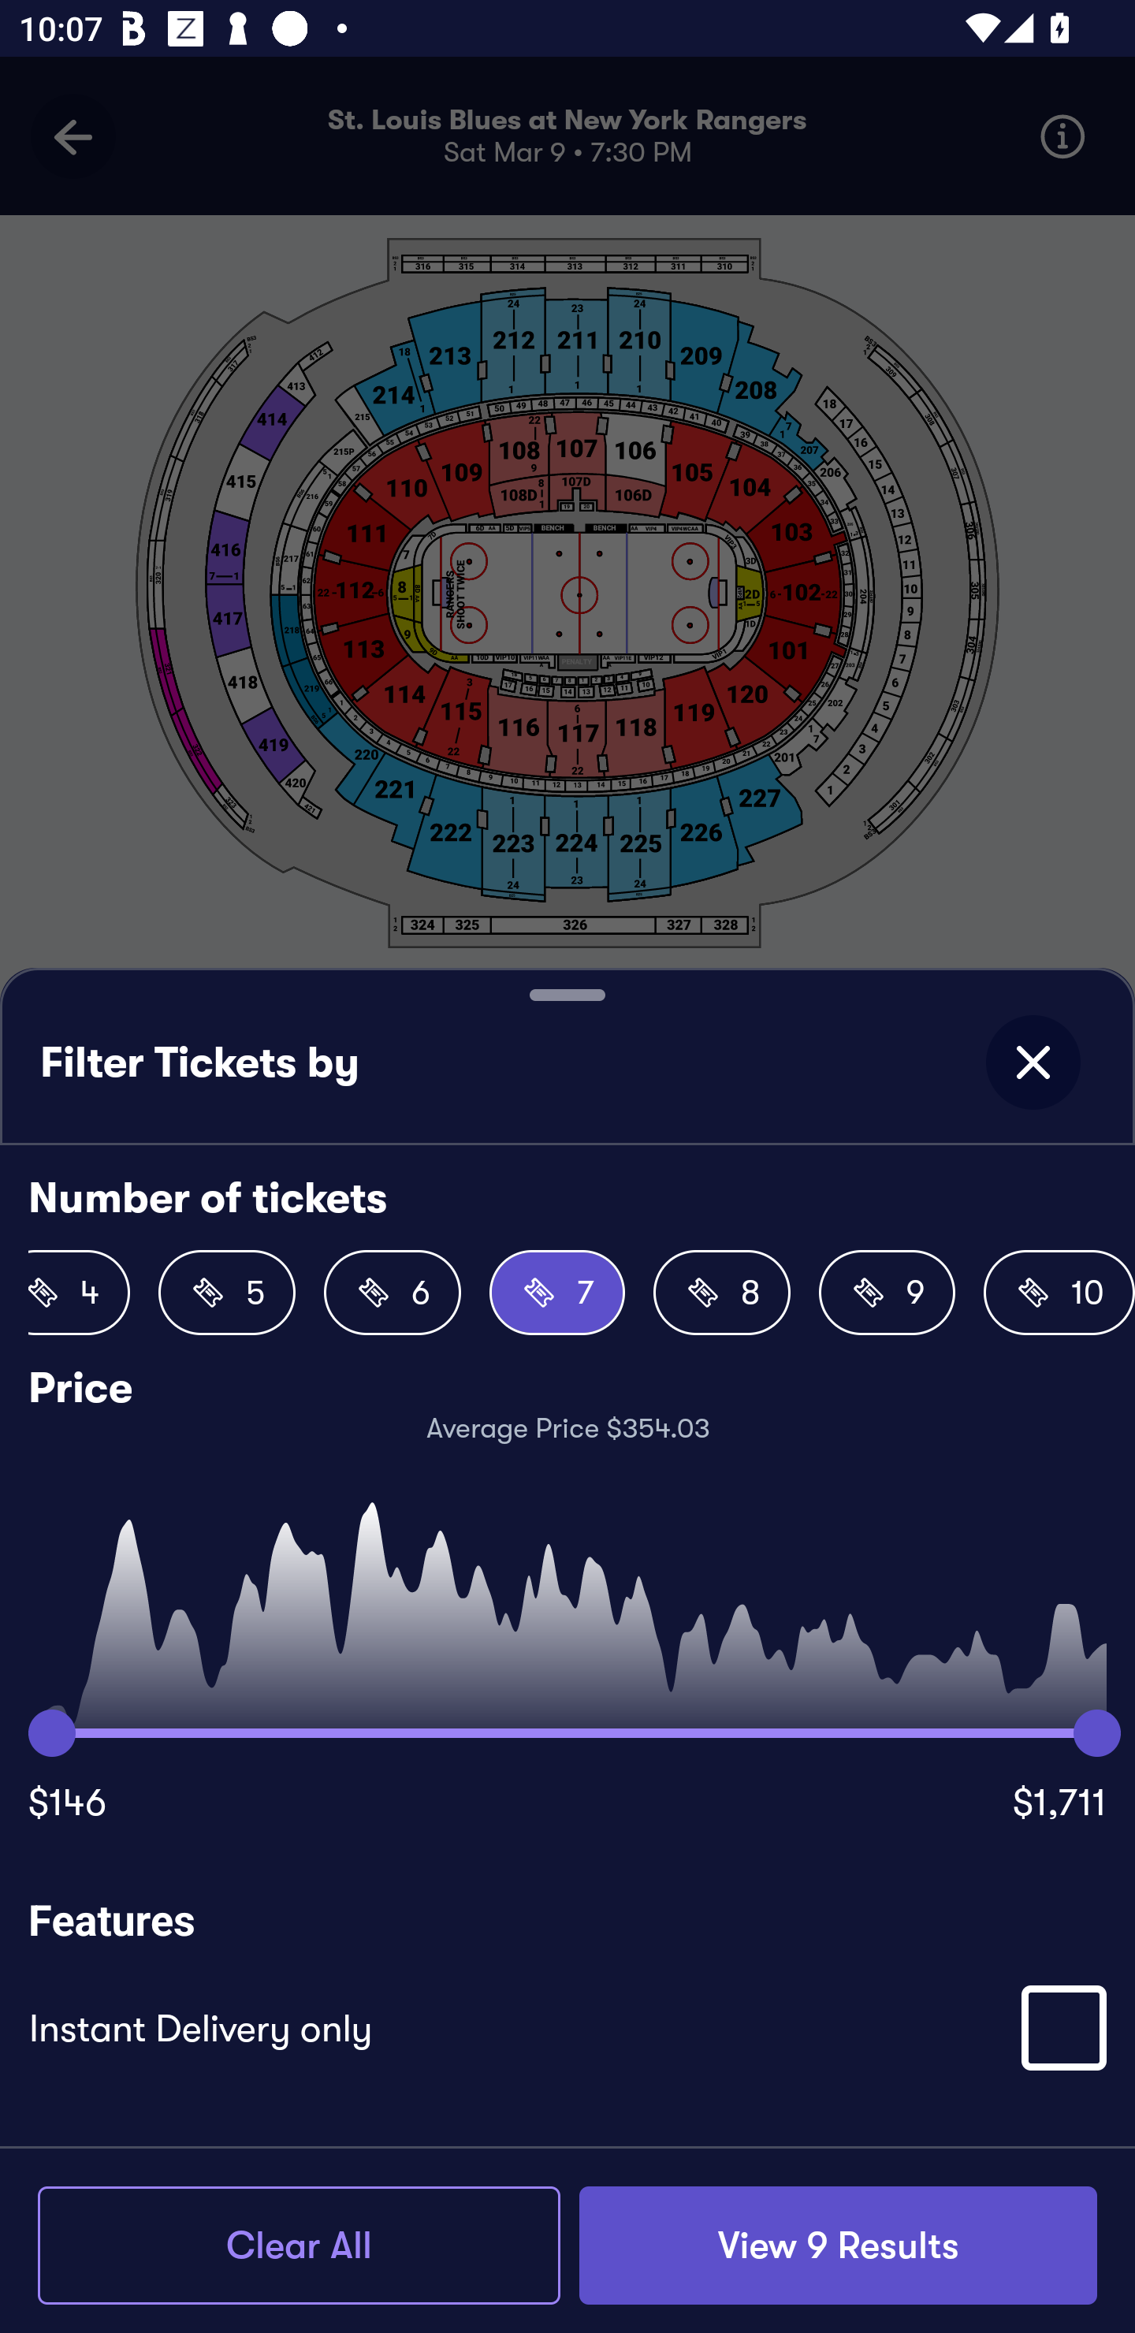 The width and height of the screenshot is (1135, 2333). I want to click on 7, so click(556, 1293).